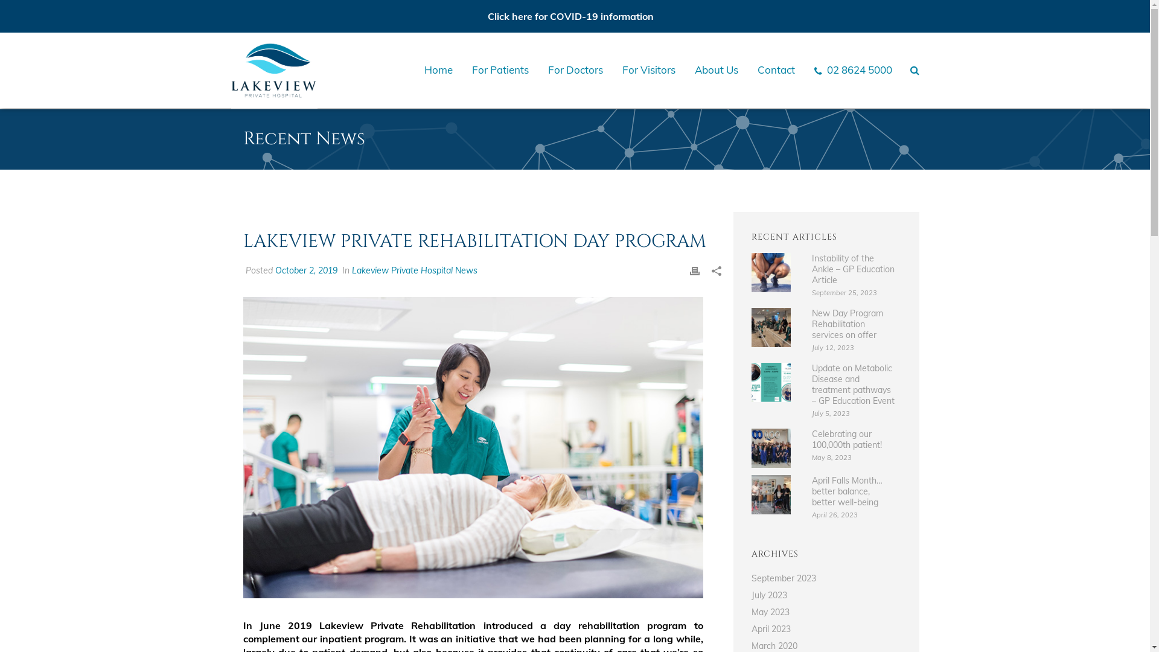 The height and width of the screenshot is (652, 1159). I want to click on October 2, 2019, so click(307, 270).